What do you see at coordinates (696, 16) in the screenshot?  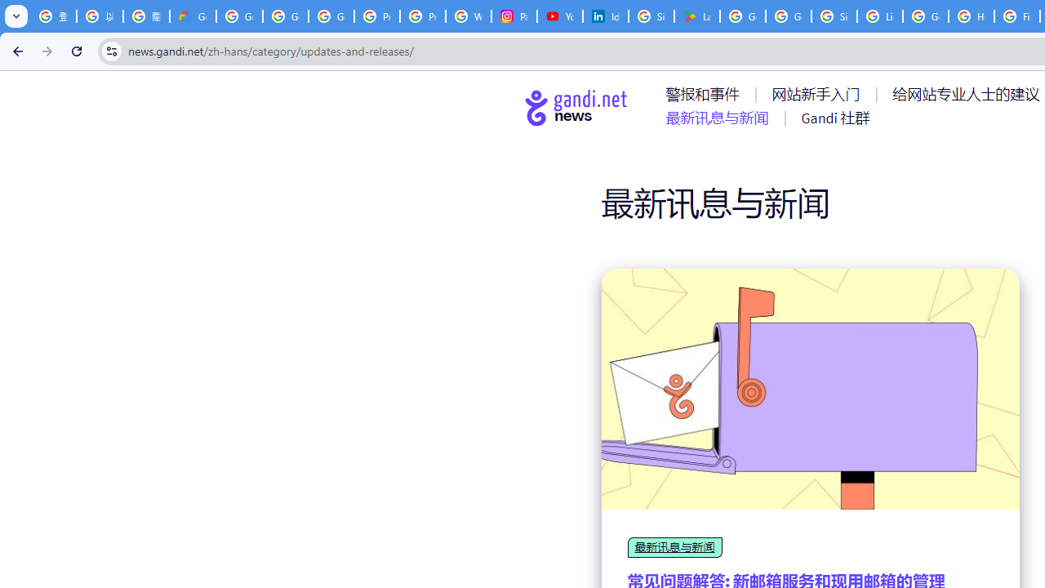 I see `Last Shelter: Survival - Apps on Google Play` at bounding box center [696, 16].